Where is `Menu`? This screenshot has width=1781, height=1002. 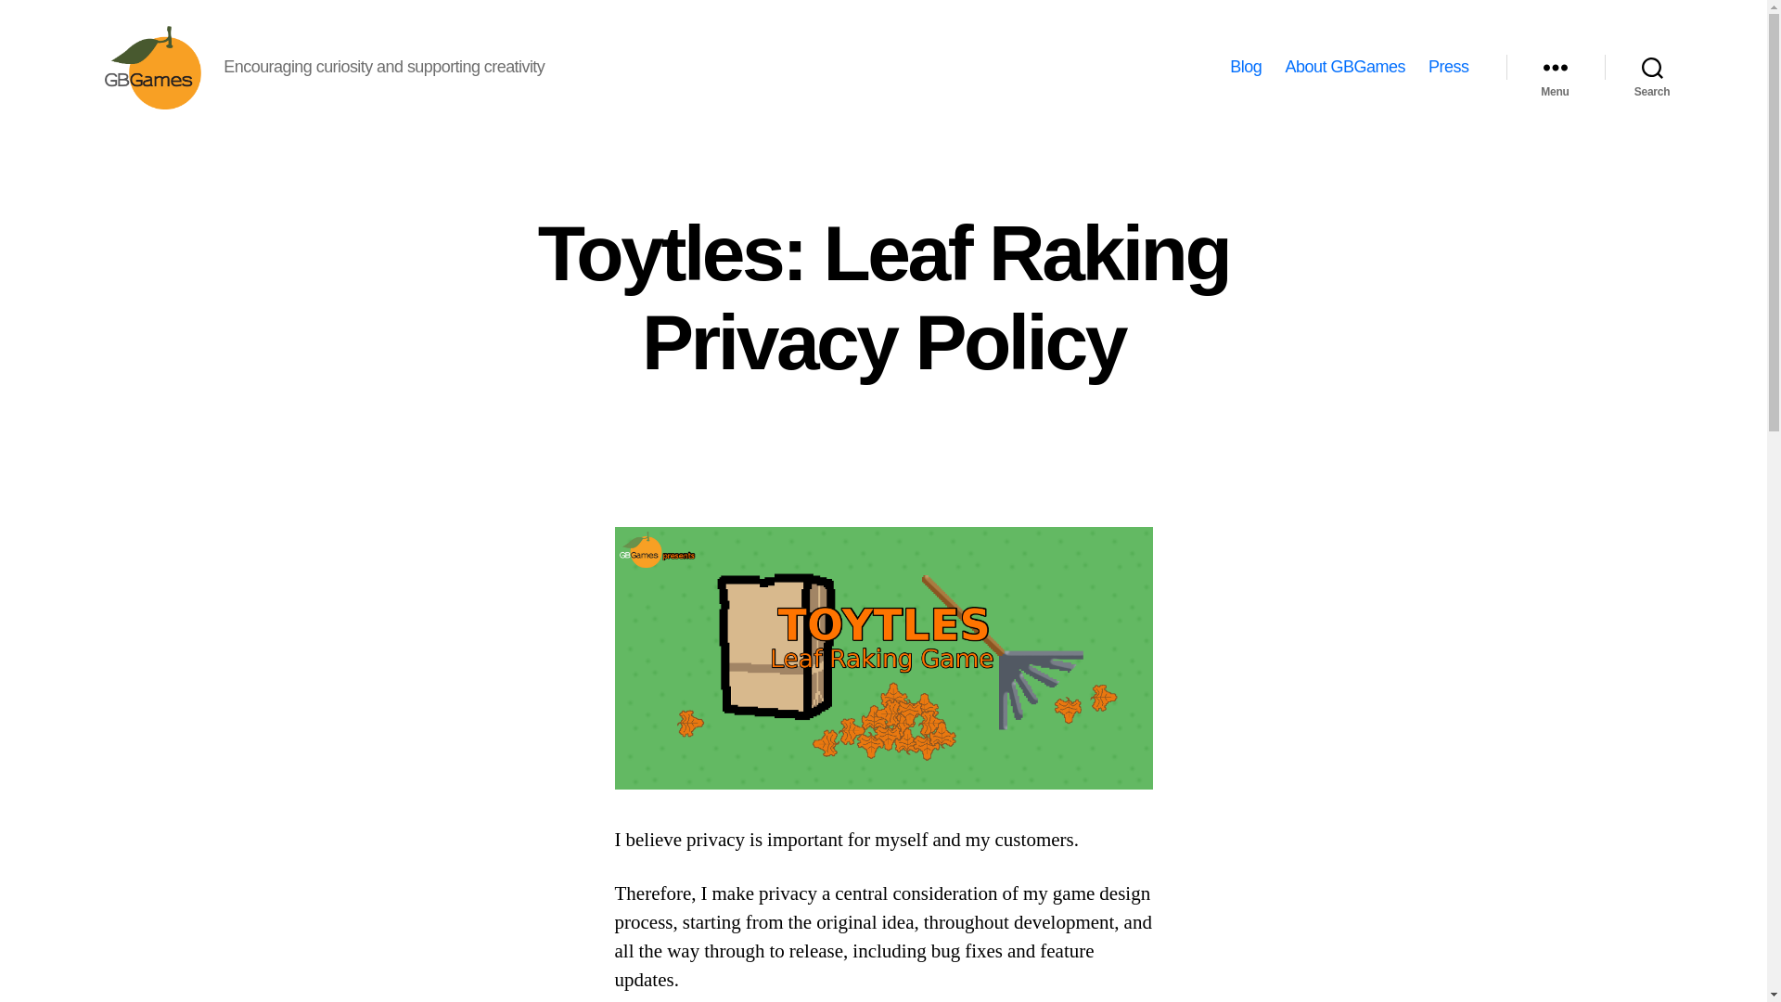 Menu is located at coordinates (1555, 67).